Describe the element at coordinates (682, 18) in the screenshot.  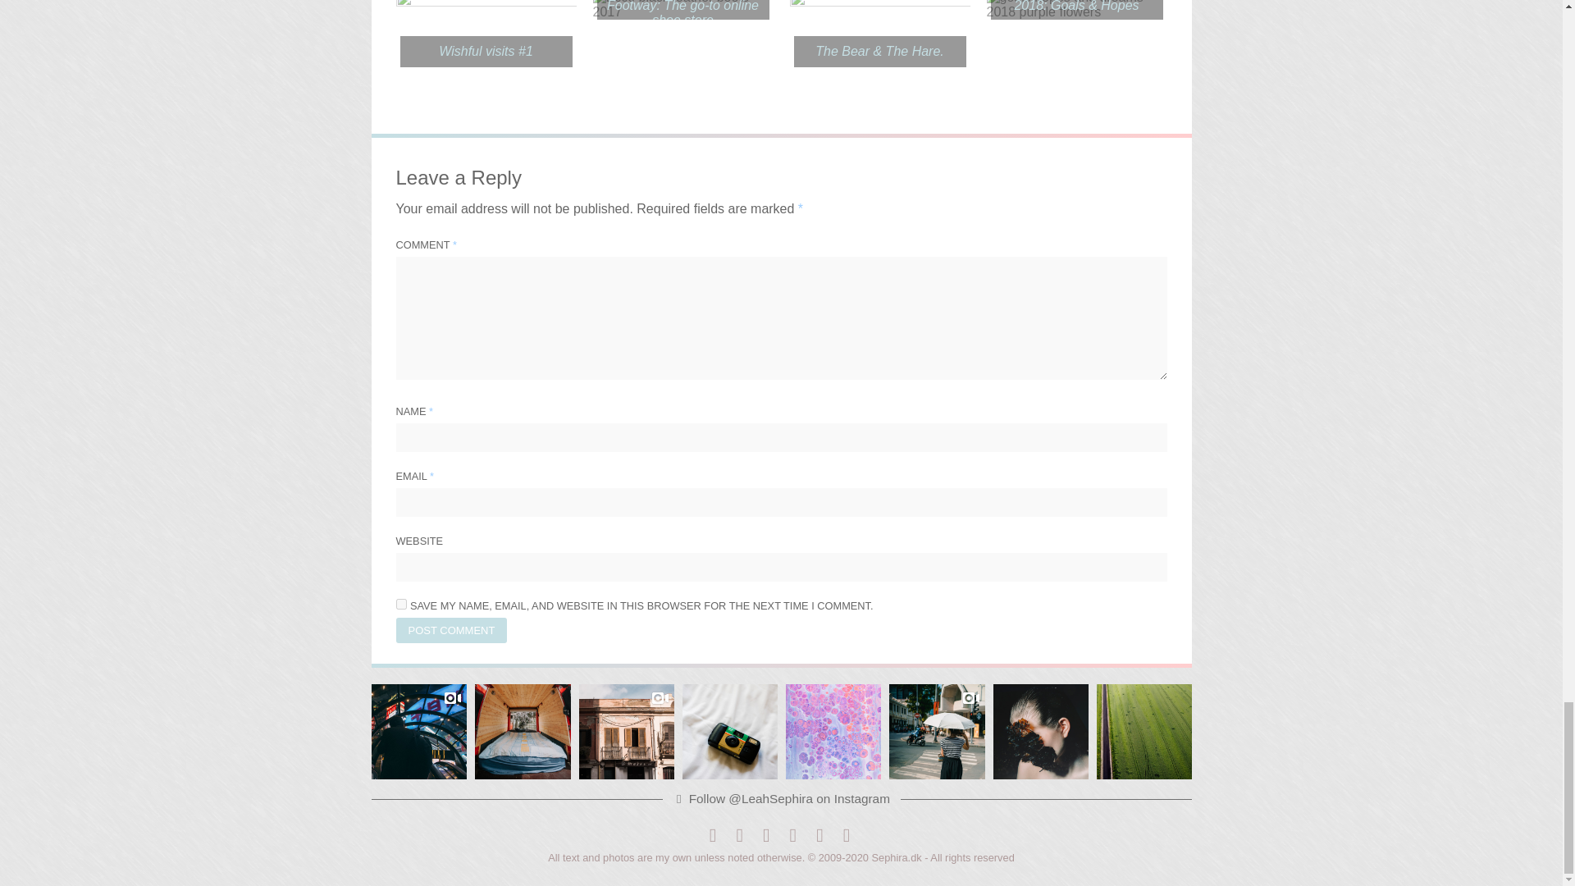
I see `Footway: The go-to online shoe store` at that location.